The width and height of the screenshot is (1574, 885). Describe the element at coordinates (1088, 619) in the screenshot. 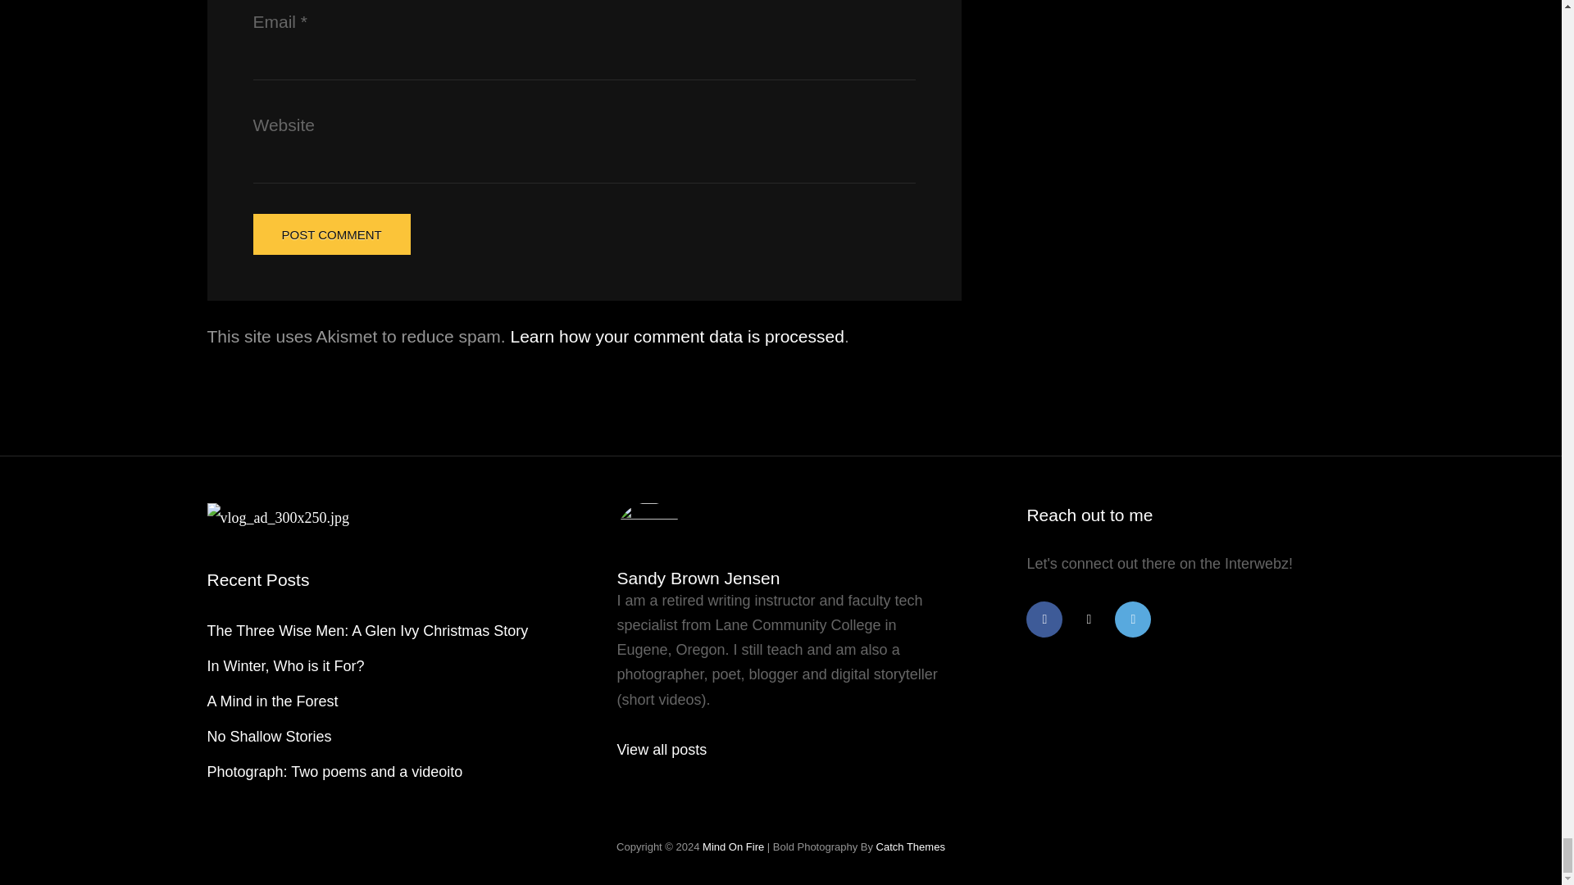

I see `Instagram` at that location.